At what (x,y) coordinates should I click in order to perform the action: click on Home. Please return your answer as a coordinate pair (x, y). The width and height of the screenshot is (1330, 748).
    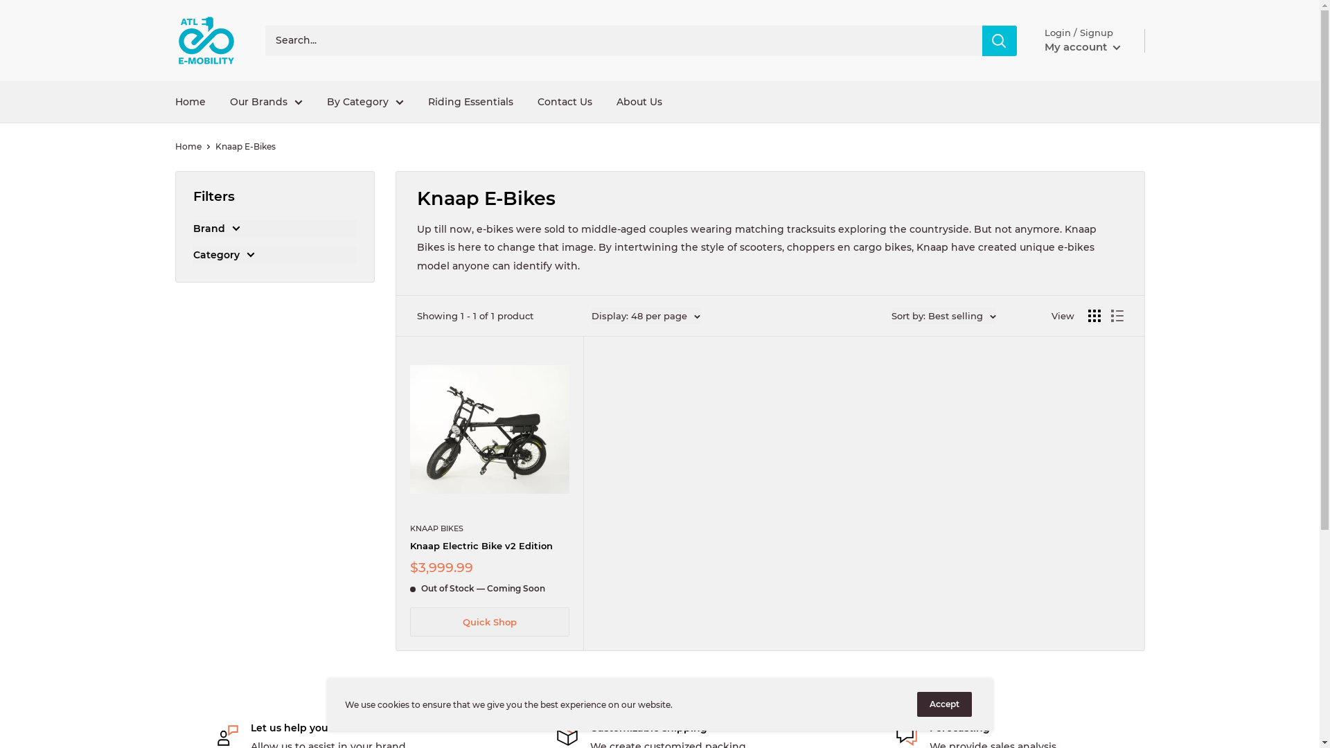
    Looking at the image, I should click on (188, 147).